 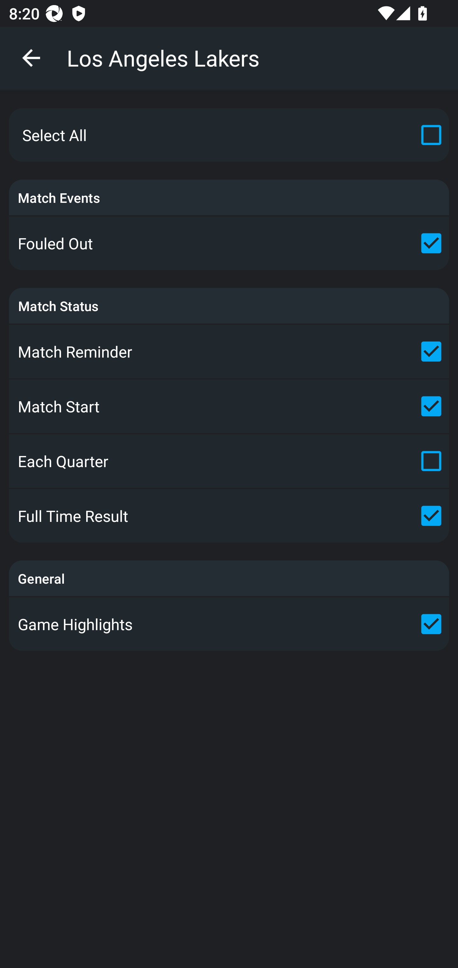 I want to click on Match Start, so click(x=229, y=406).